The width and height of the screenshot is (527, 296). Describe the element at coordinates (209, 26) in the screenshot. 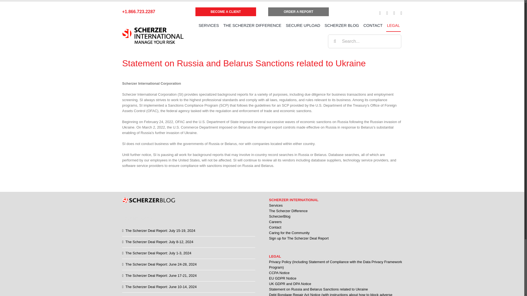

I see `SERVICES` at that location.